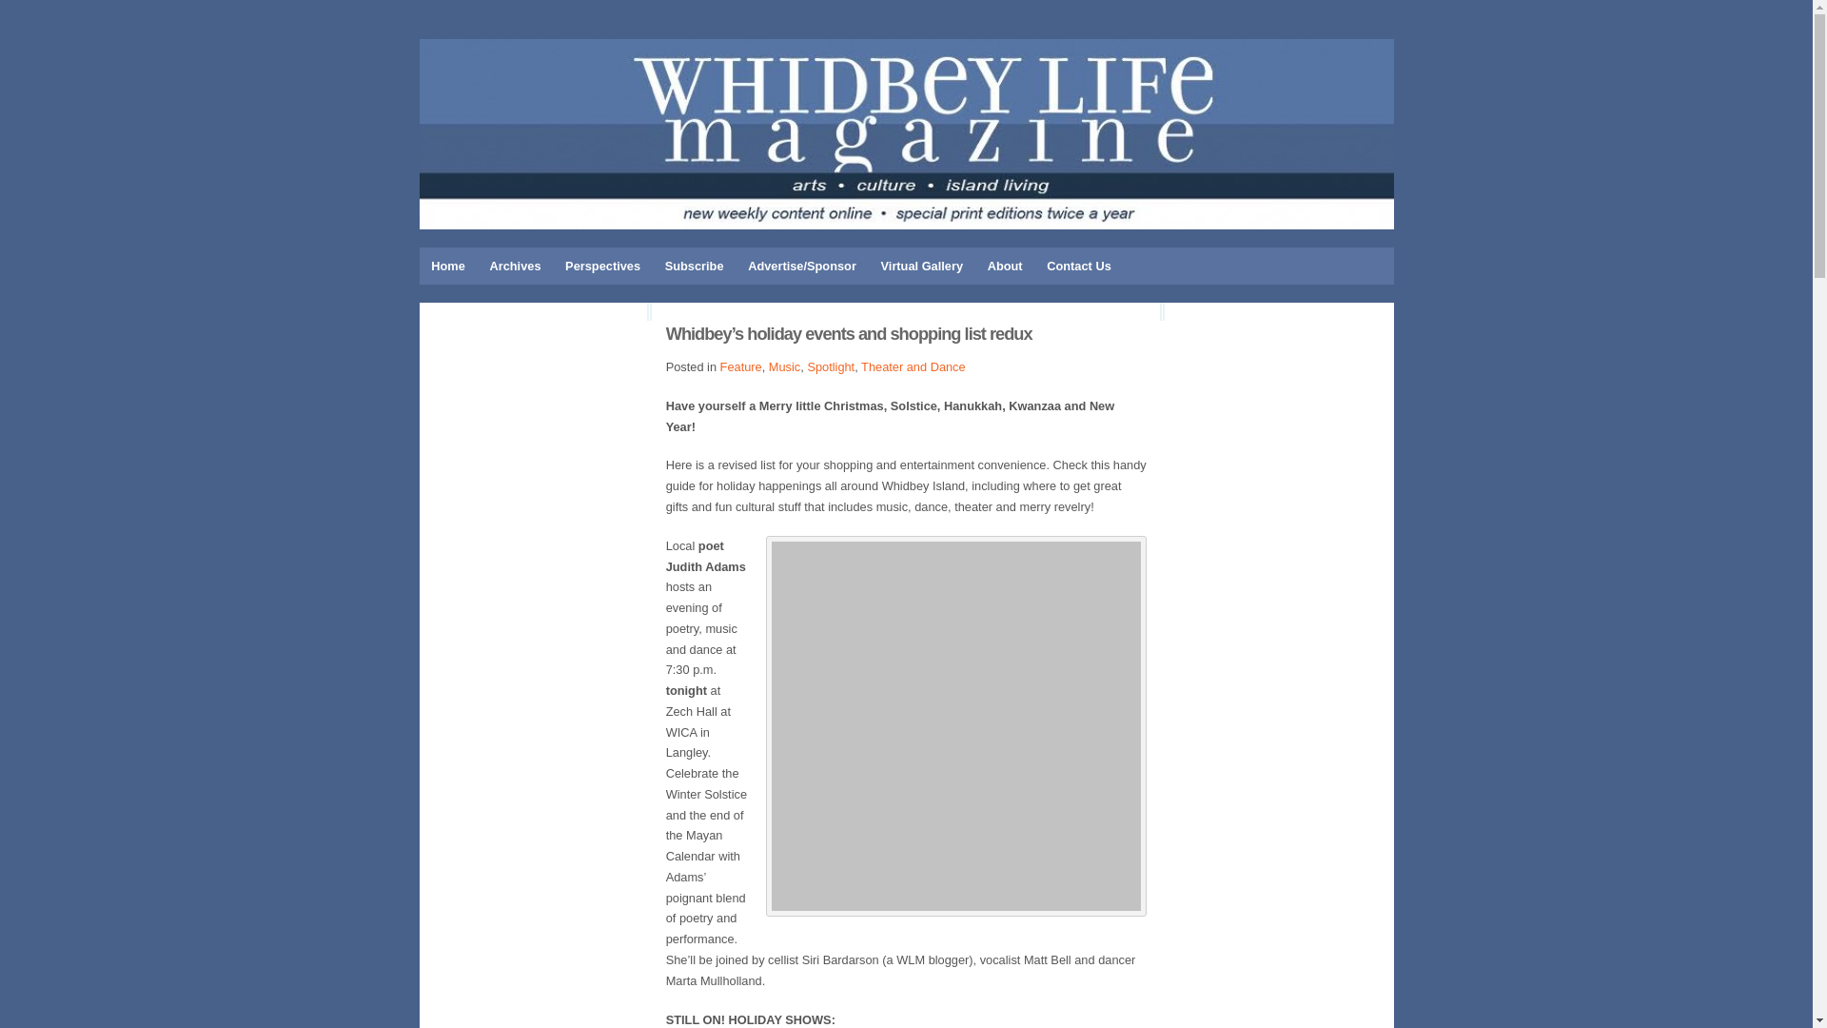 The width and height of the screenshot is (1827, 1028). Describe the element at coordinates (1078, 266) in the screenshot. I see `Contact Us` at that location.